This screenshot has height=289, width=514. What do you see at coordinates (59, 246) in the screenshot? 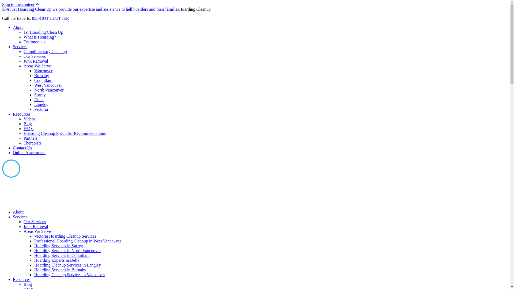
I see `Hoarding Services in Surrey` at bounding box center [59, 246].